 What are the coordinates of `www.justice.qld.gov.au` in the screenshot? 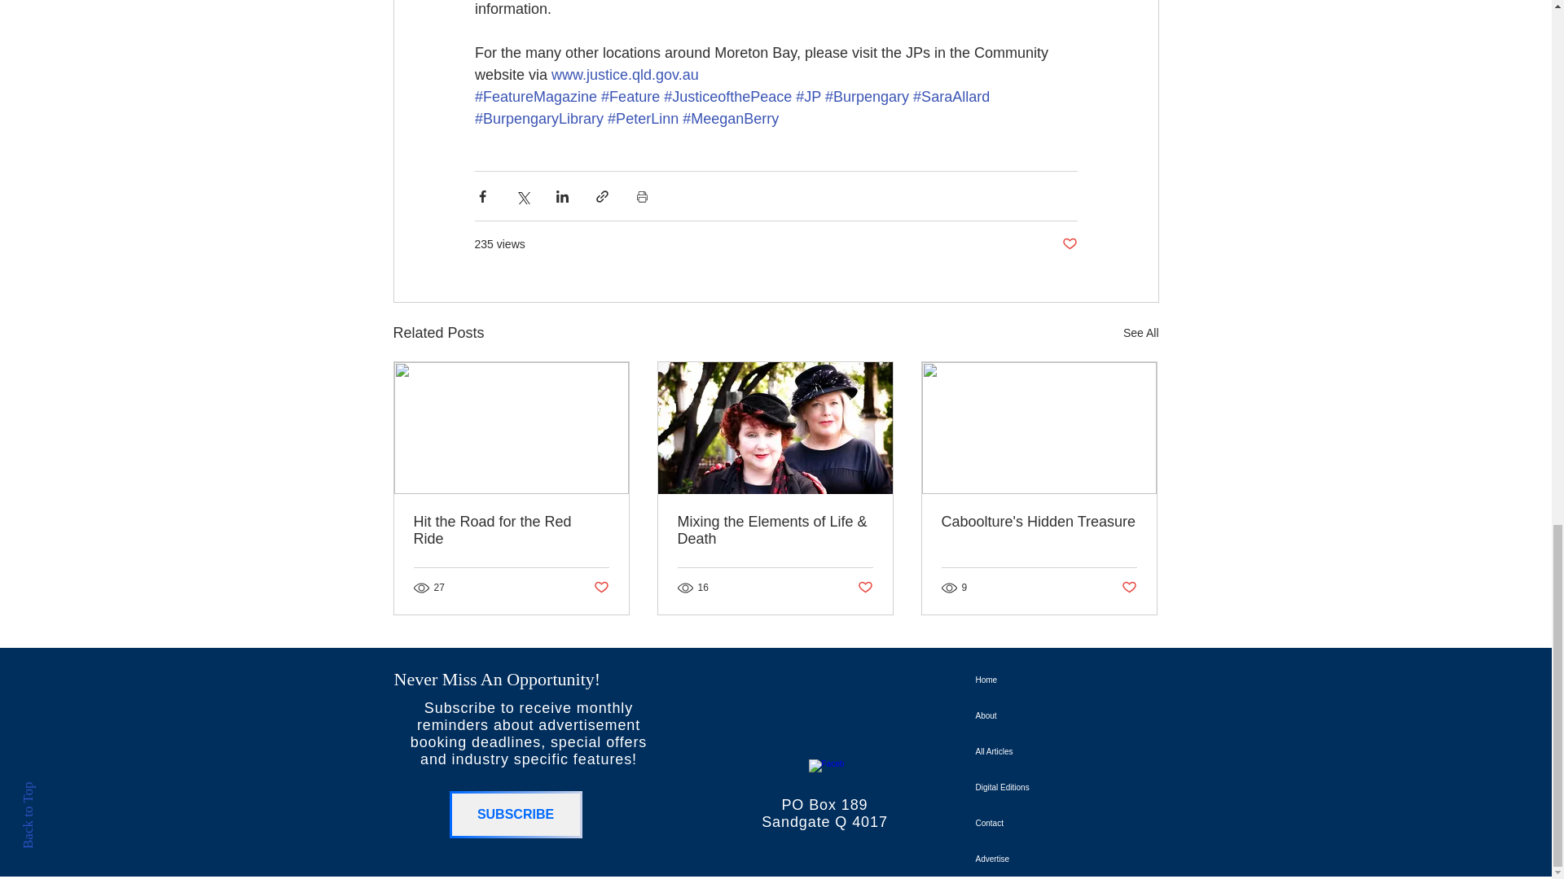 It's located at (626, 75).